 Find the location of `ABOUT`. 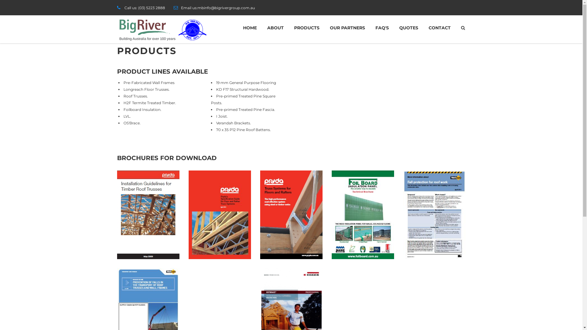

ABOUT is located at coordinates (275, 28).